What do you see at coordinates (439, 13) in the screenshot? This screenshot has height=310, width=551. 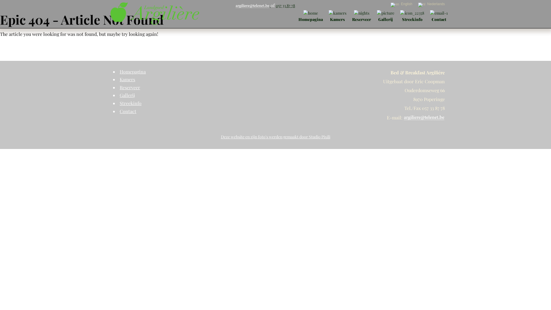 I see `email-1` at bounding box center [439, 13].